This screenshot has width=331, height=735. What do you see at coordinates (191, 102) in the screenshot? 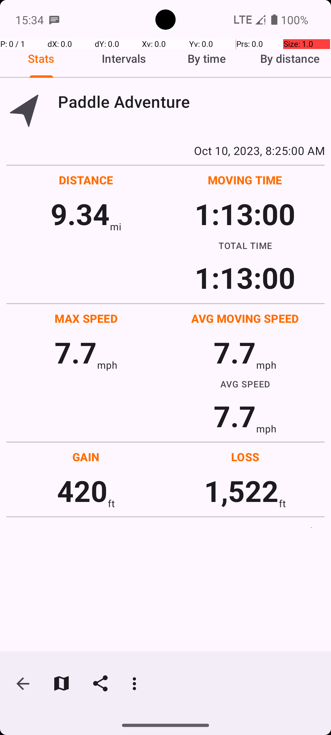
I see `Paddle Adventure` at bounding box center [191, 102].